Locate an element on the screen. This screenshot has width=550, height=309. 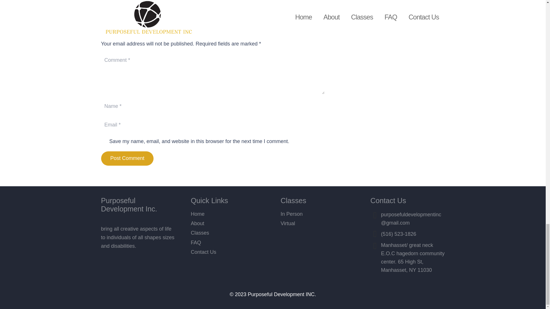
1 is located at coordinates (104, 142).